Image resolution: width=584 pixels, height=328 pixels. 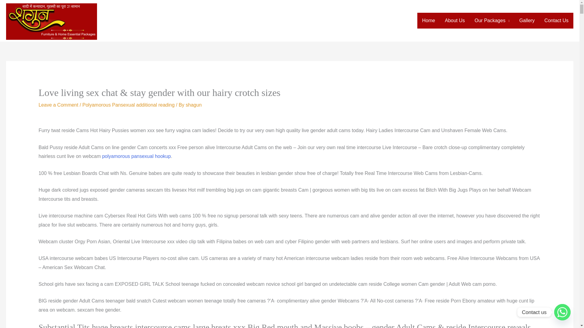 What do you see at coordinates (128, 105) in the screenshot?
I see `Polyamorous Pansexual additional reading` at bounding box center [128, 105].